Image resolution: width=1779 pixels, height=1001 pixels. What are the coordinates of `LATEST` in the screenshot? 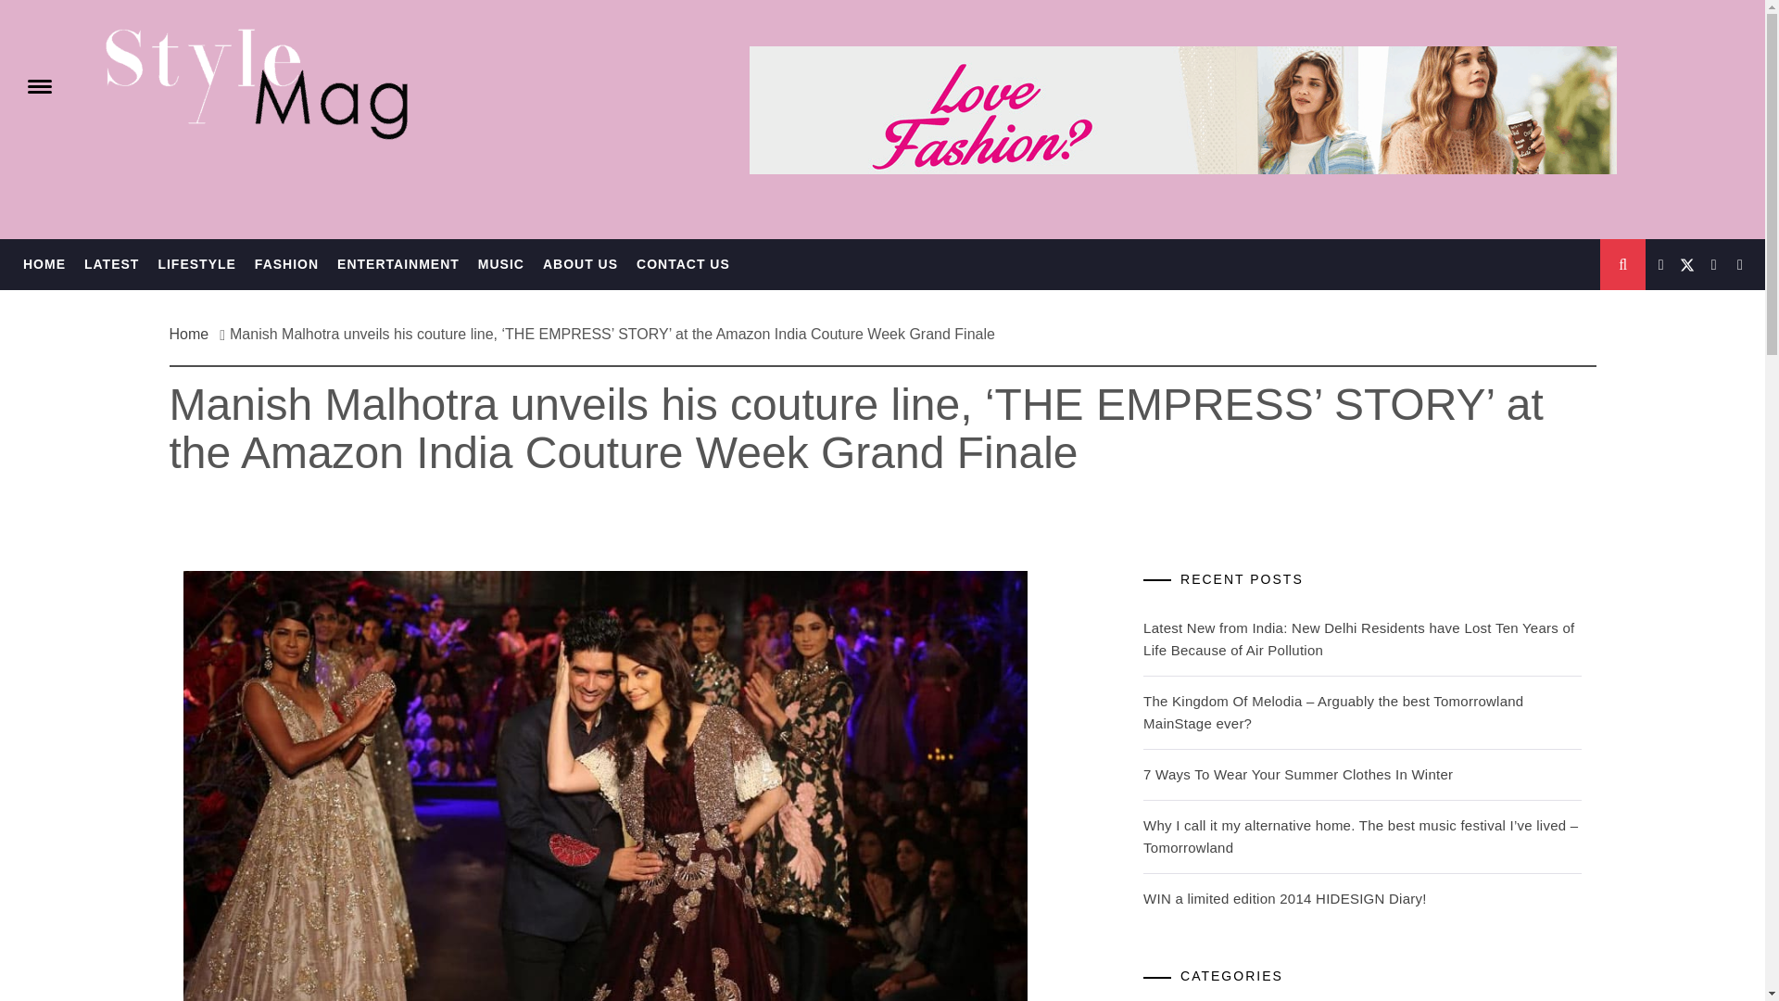 It's located at (111, 265).